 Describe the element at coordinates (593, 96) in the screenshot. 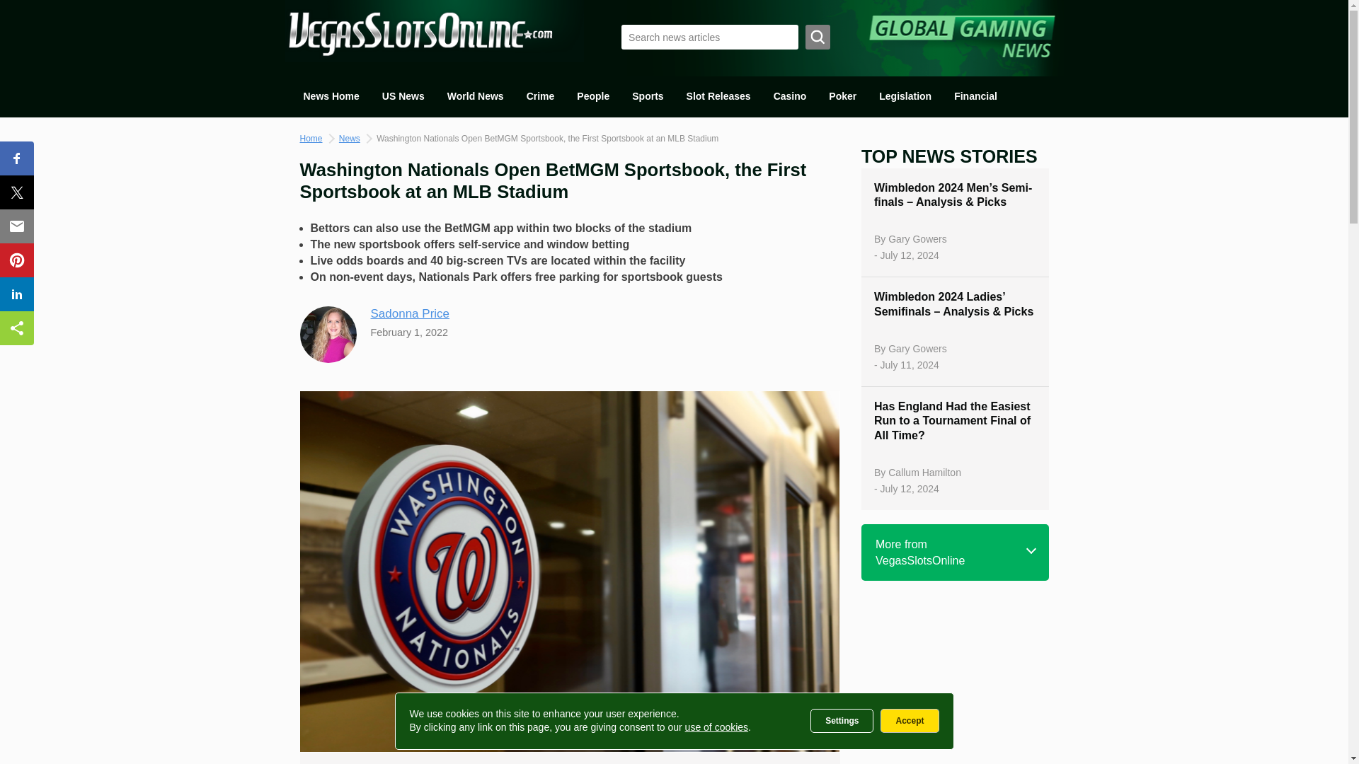

I see `People` at that location.